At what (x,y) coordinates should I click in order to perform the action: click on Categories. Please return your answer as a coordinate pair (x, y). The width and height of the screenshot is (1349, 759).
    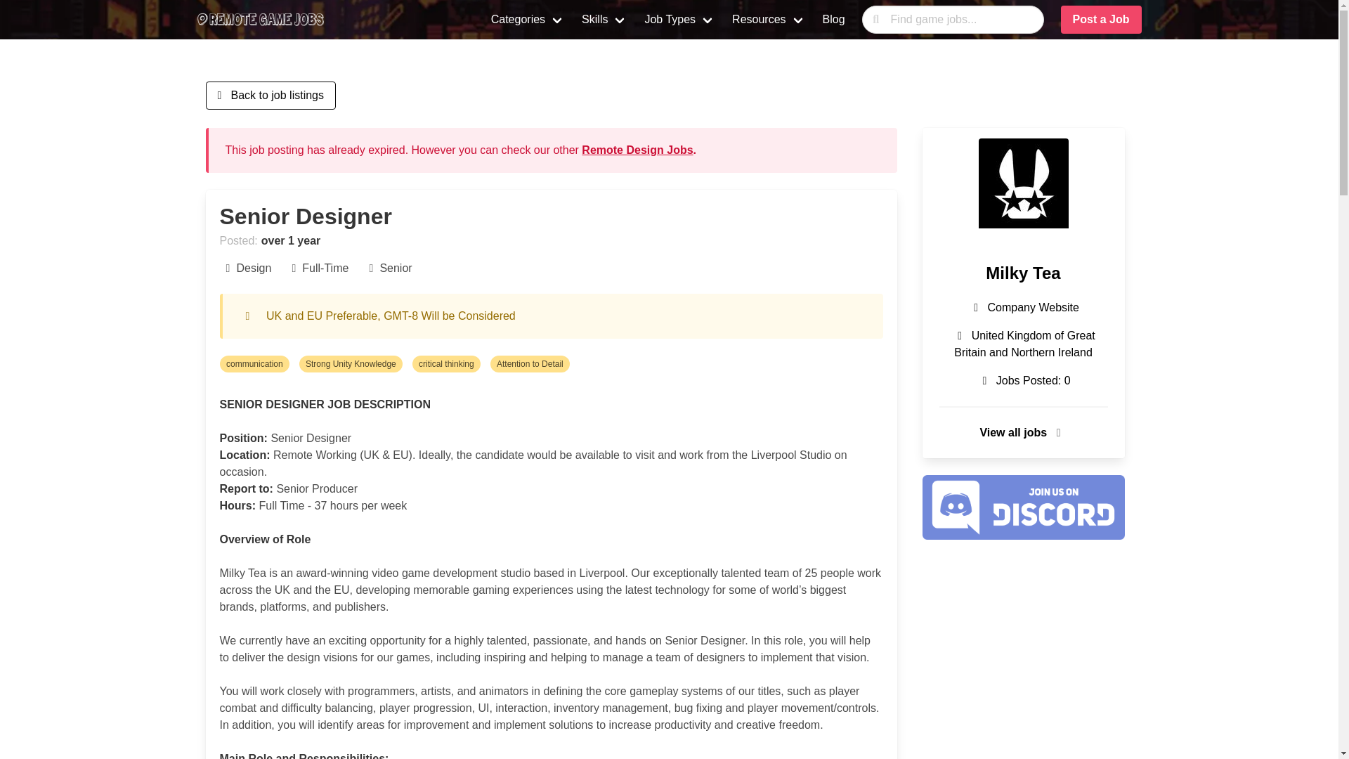
    Looking at the image, I should click on (528, 20).